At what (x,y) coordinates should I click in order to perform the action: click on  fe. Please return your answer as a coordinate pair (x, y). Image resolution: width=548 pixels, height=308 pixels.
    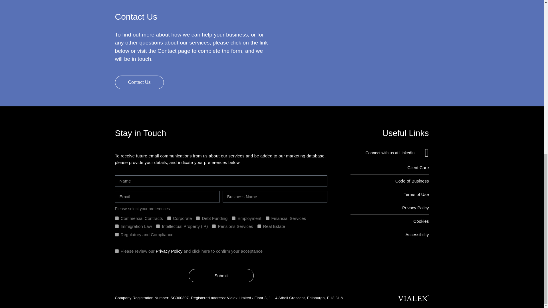
    Looking at the image, I should click on (233, 218).